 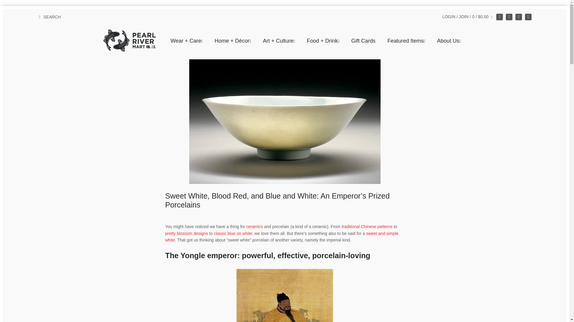 What do you see at coordinates (528, 17) in the screenshot?
I see `Pinterest` at bounding box center [528, 17].